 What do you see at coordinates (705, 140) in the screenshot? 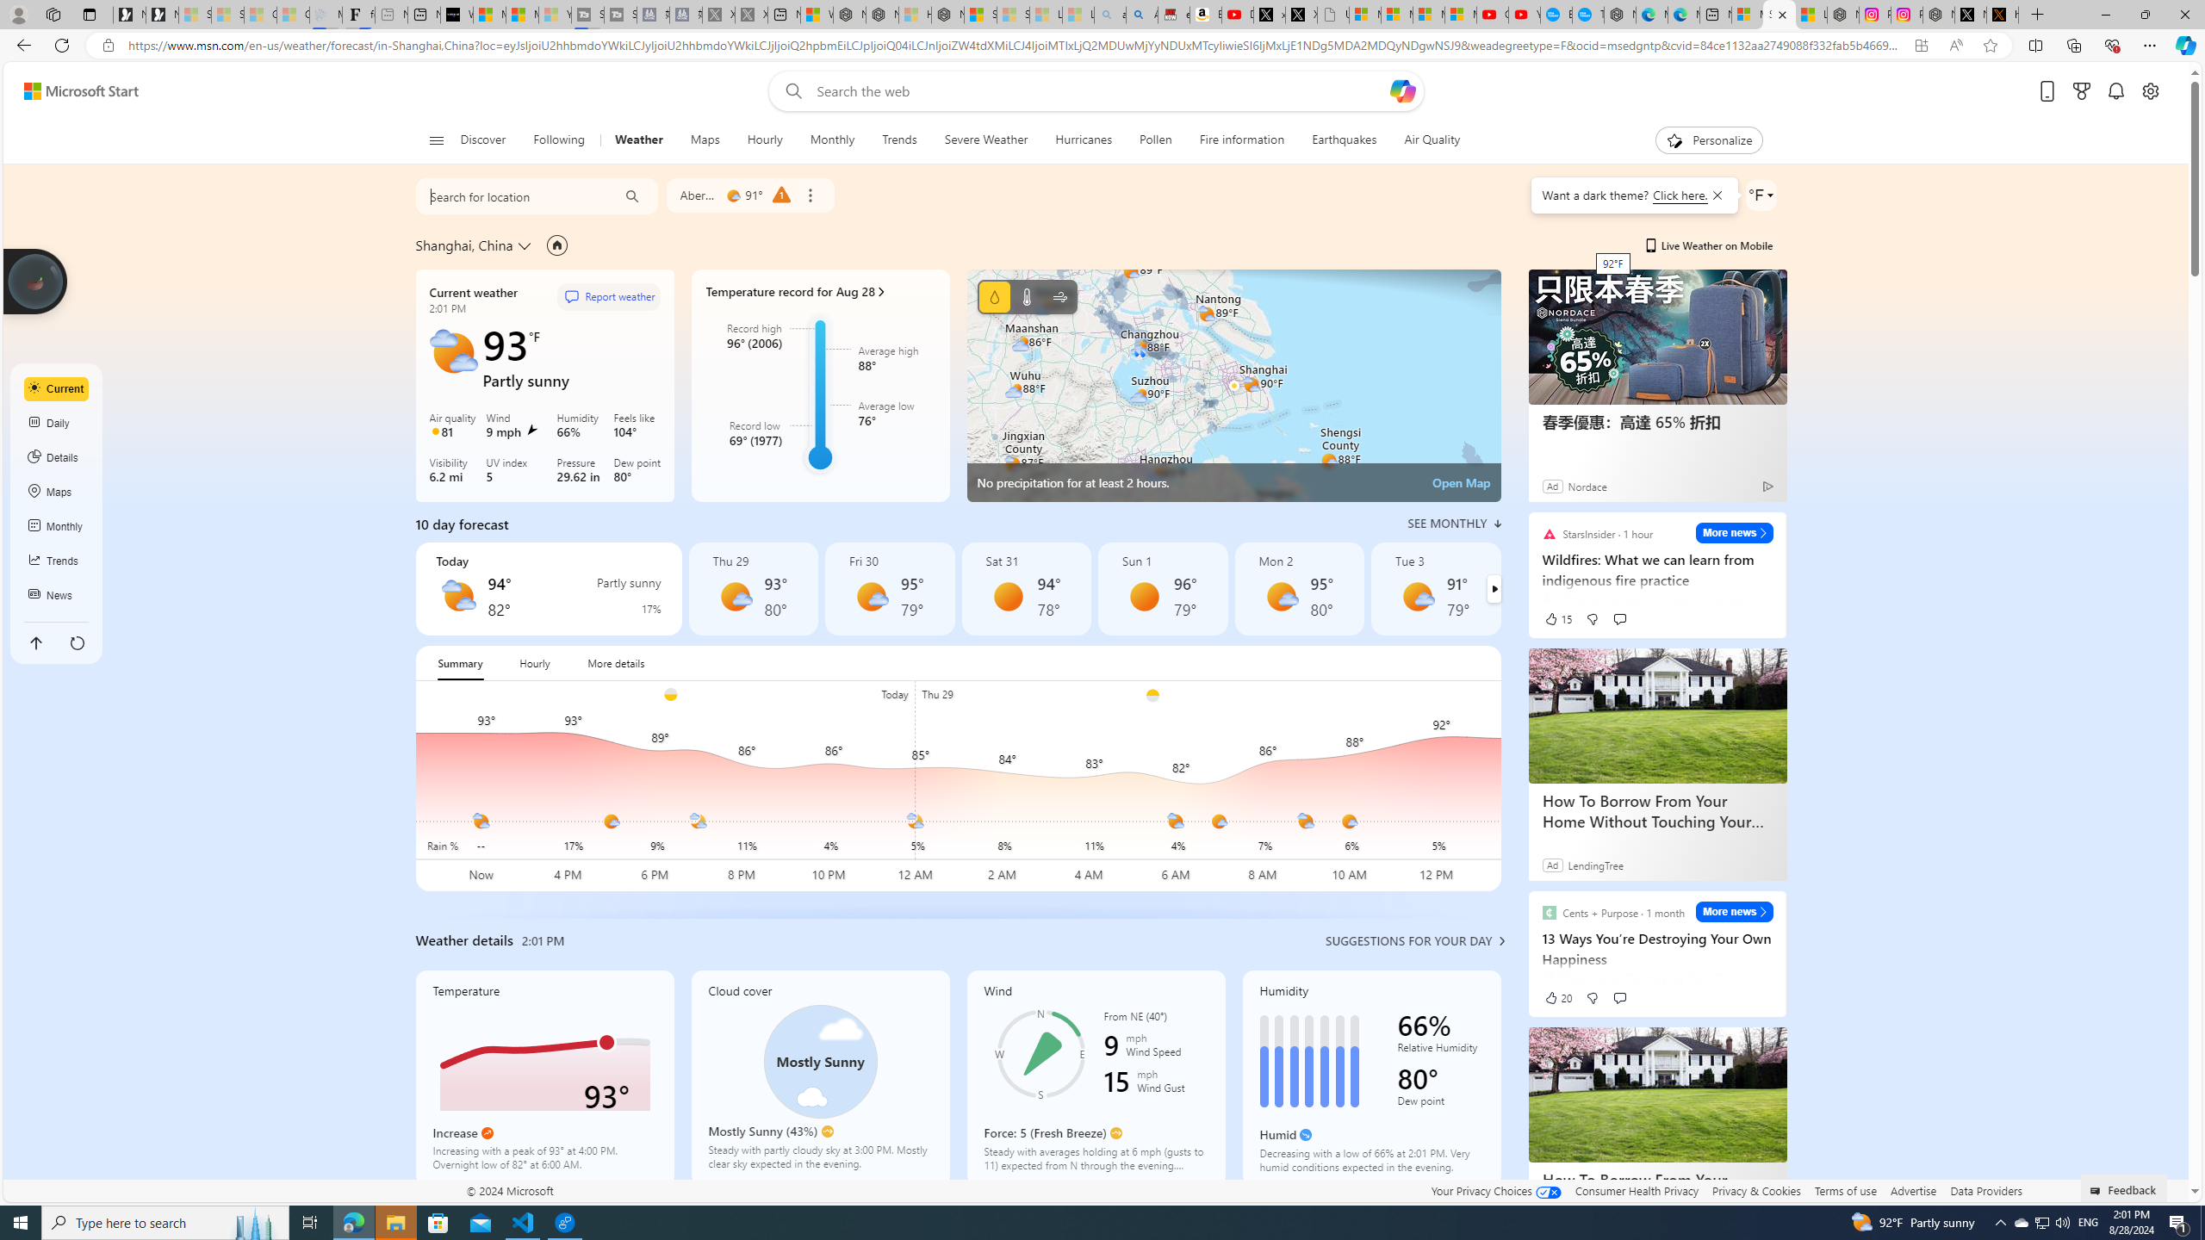
I see `Maps` at bounding box center [705, 140].